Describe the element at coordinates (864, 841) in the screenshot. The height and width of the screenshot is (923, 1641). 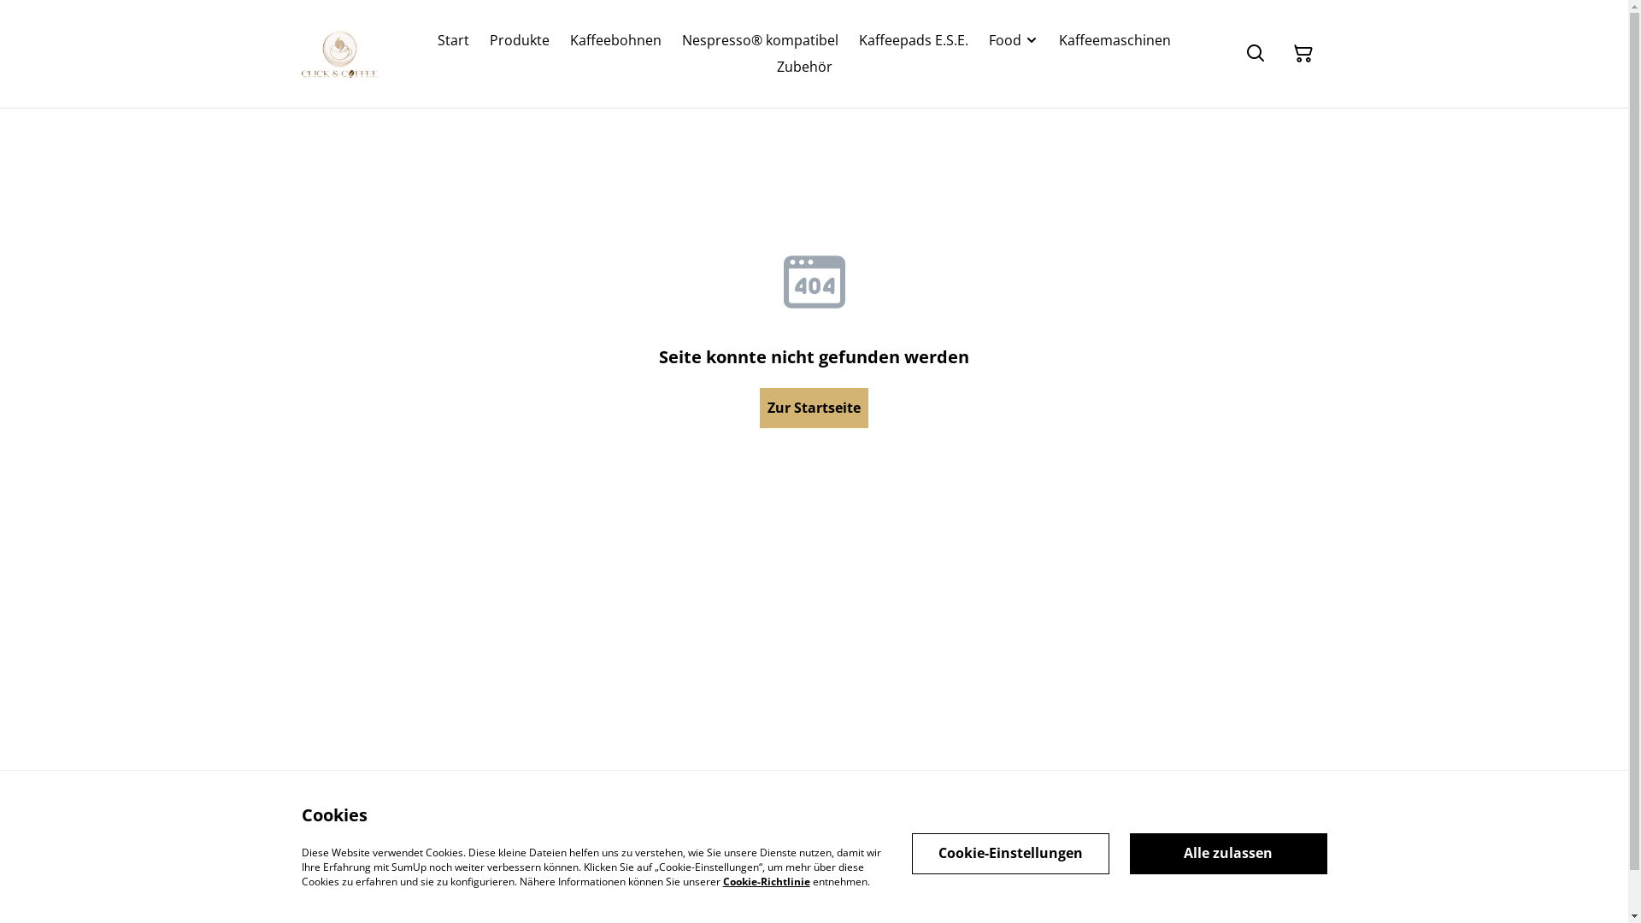
I see `Privacy Policy` at that location.